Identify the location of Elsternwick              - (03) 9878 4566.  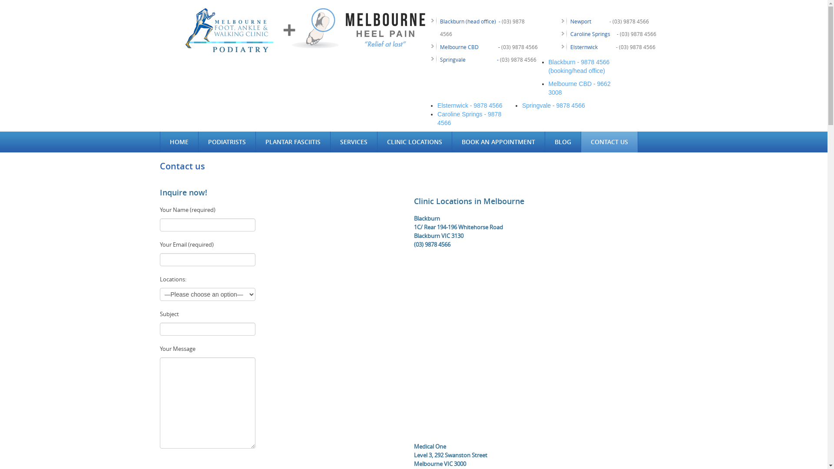
(612, 47).